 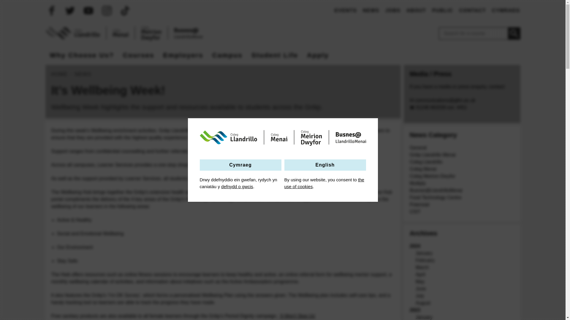 What do you see at coordinates (371, 11) in the screenshot?
I see `NEWS` at bounding box center [371, 11].